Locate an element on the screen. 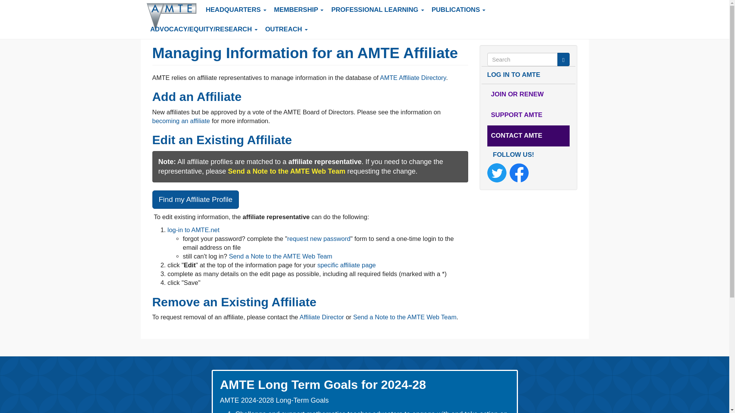  Home is located at coordinates (174, 17).